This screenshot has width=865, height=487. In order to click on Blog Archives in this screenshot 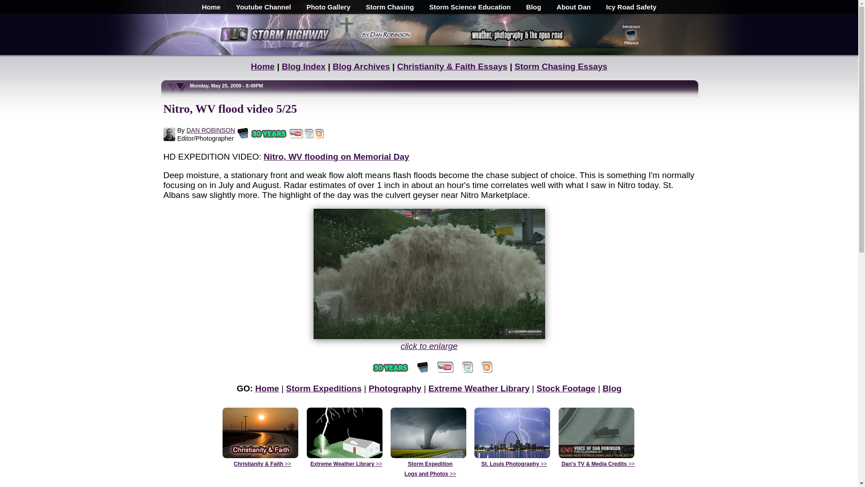, I will do `click(361, 66)`.